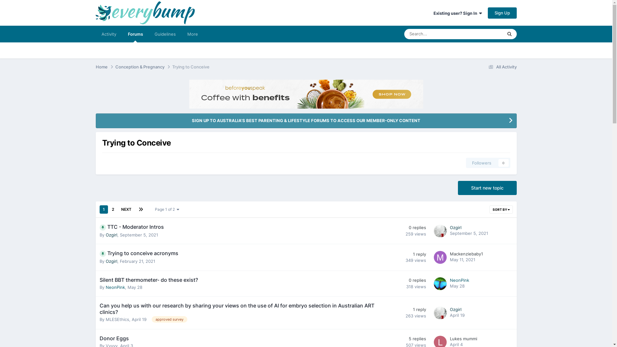  I want to click on approved survey, so click(170, 319).